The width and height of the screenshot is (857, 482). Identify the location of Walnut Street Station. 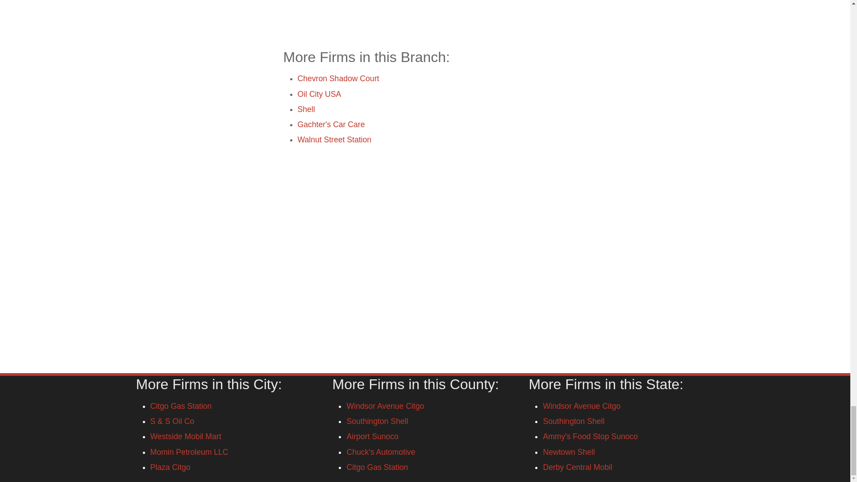
(334, 139).